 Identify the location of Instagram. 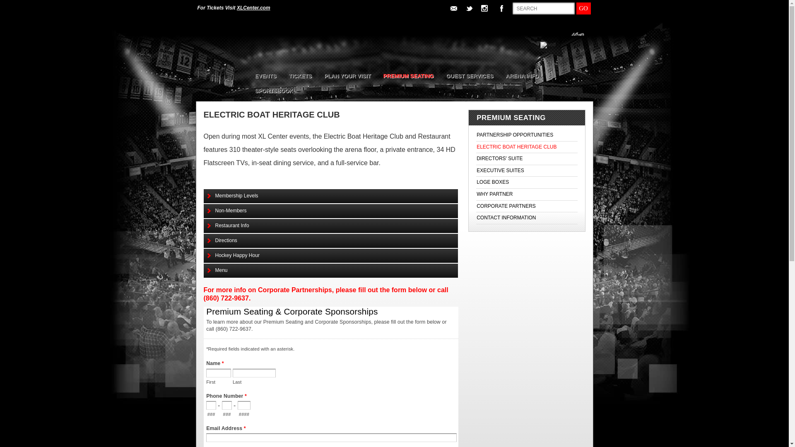
(486, 9).